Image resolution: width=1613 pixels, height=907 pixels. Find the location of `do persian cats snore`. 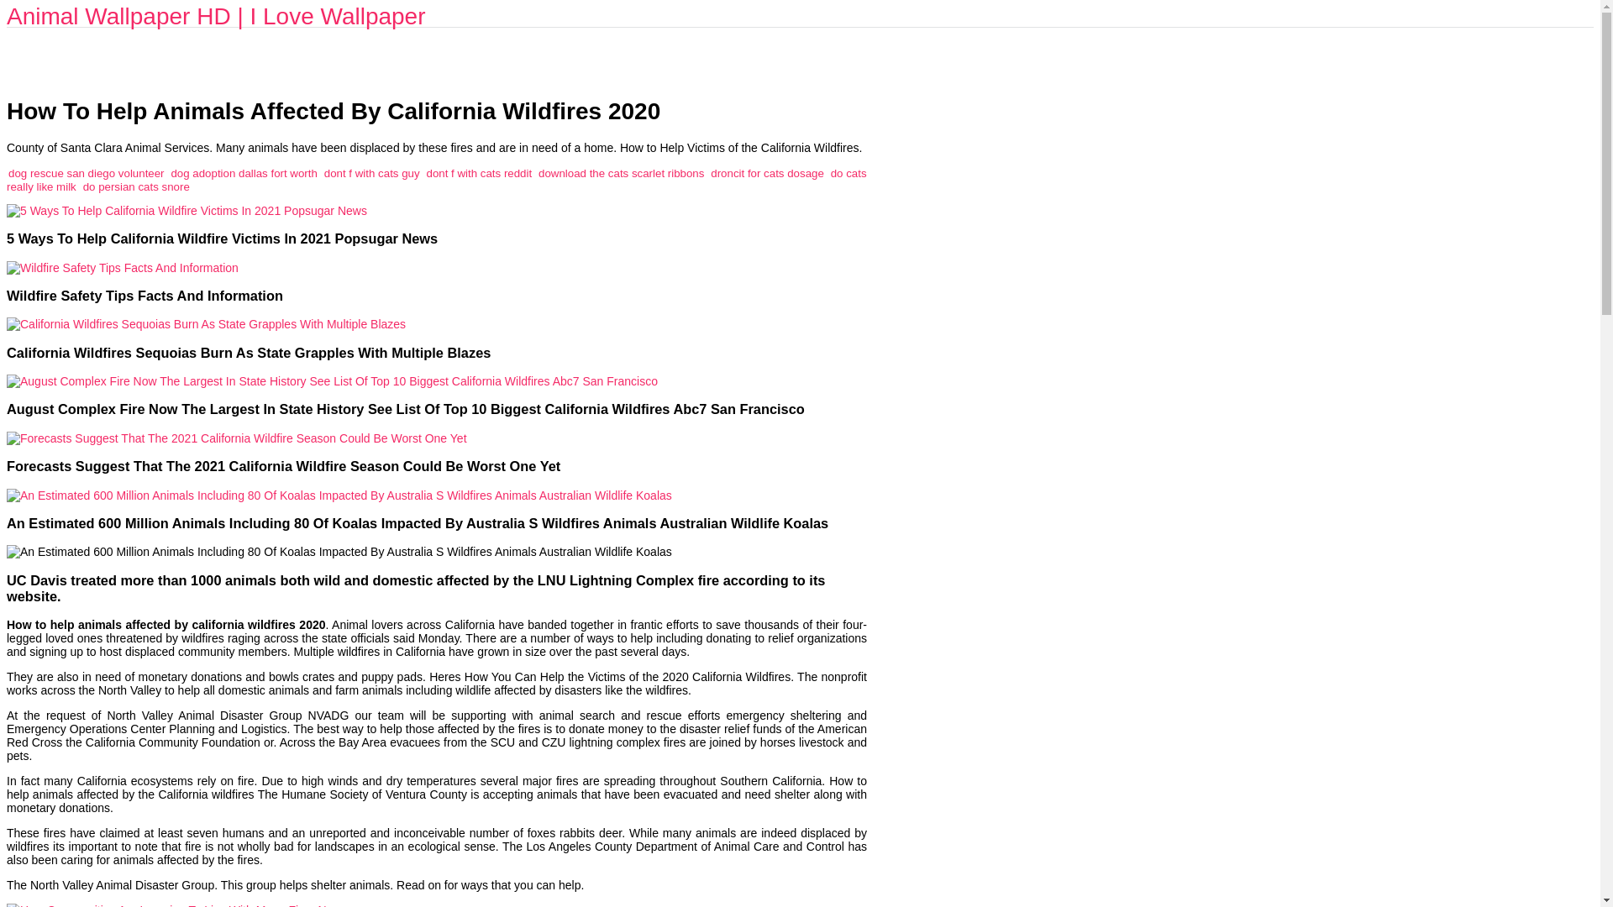

do persian cats snore is located at coordinates (136, 186).